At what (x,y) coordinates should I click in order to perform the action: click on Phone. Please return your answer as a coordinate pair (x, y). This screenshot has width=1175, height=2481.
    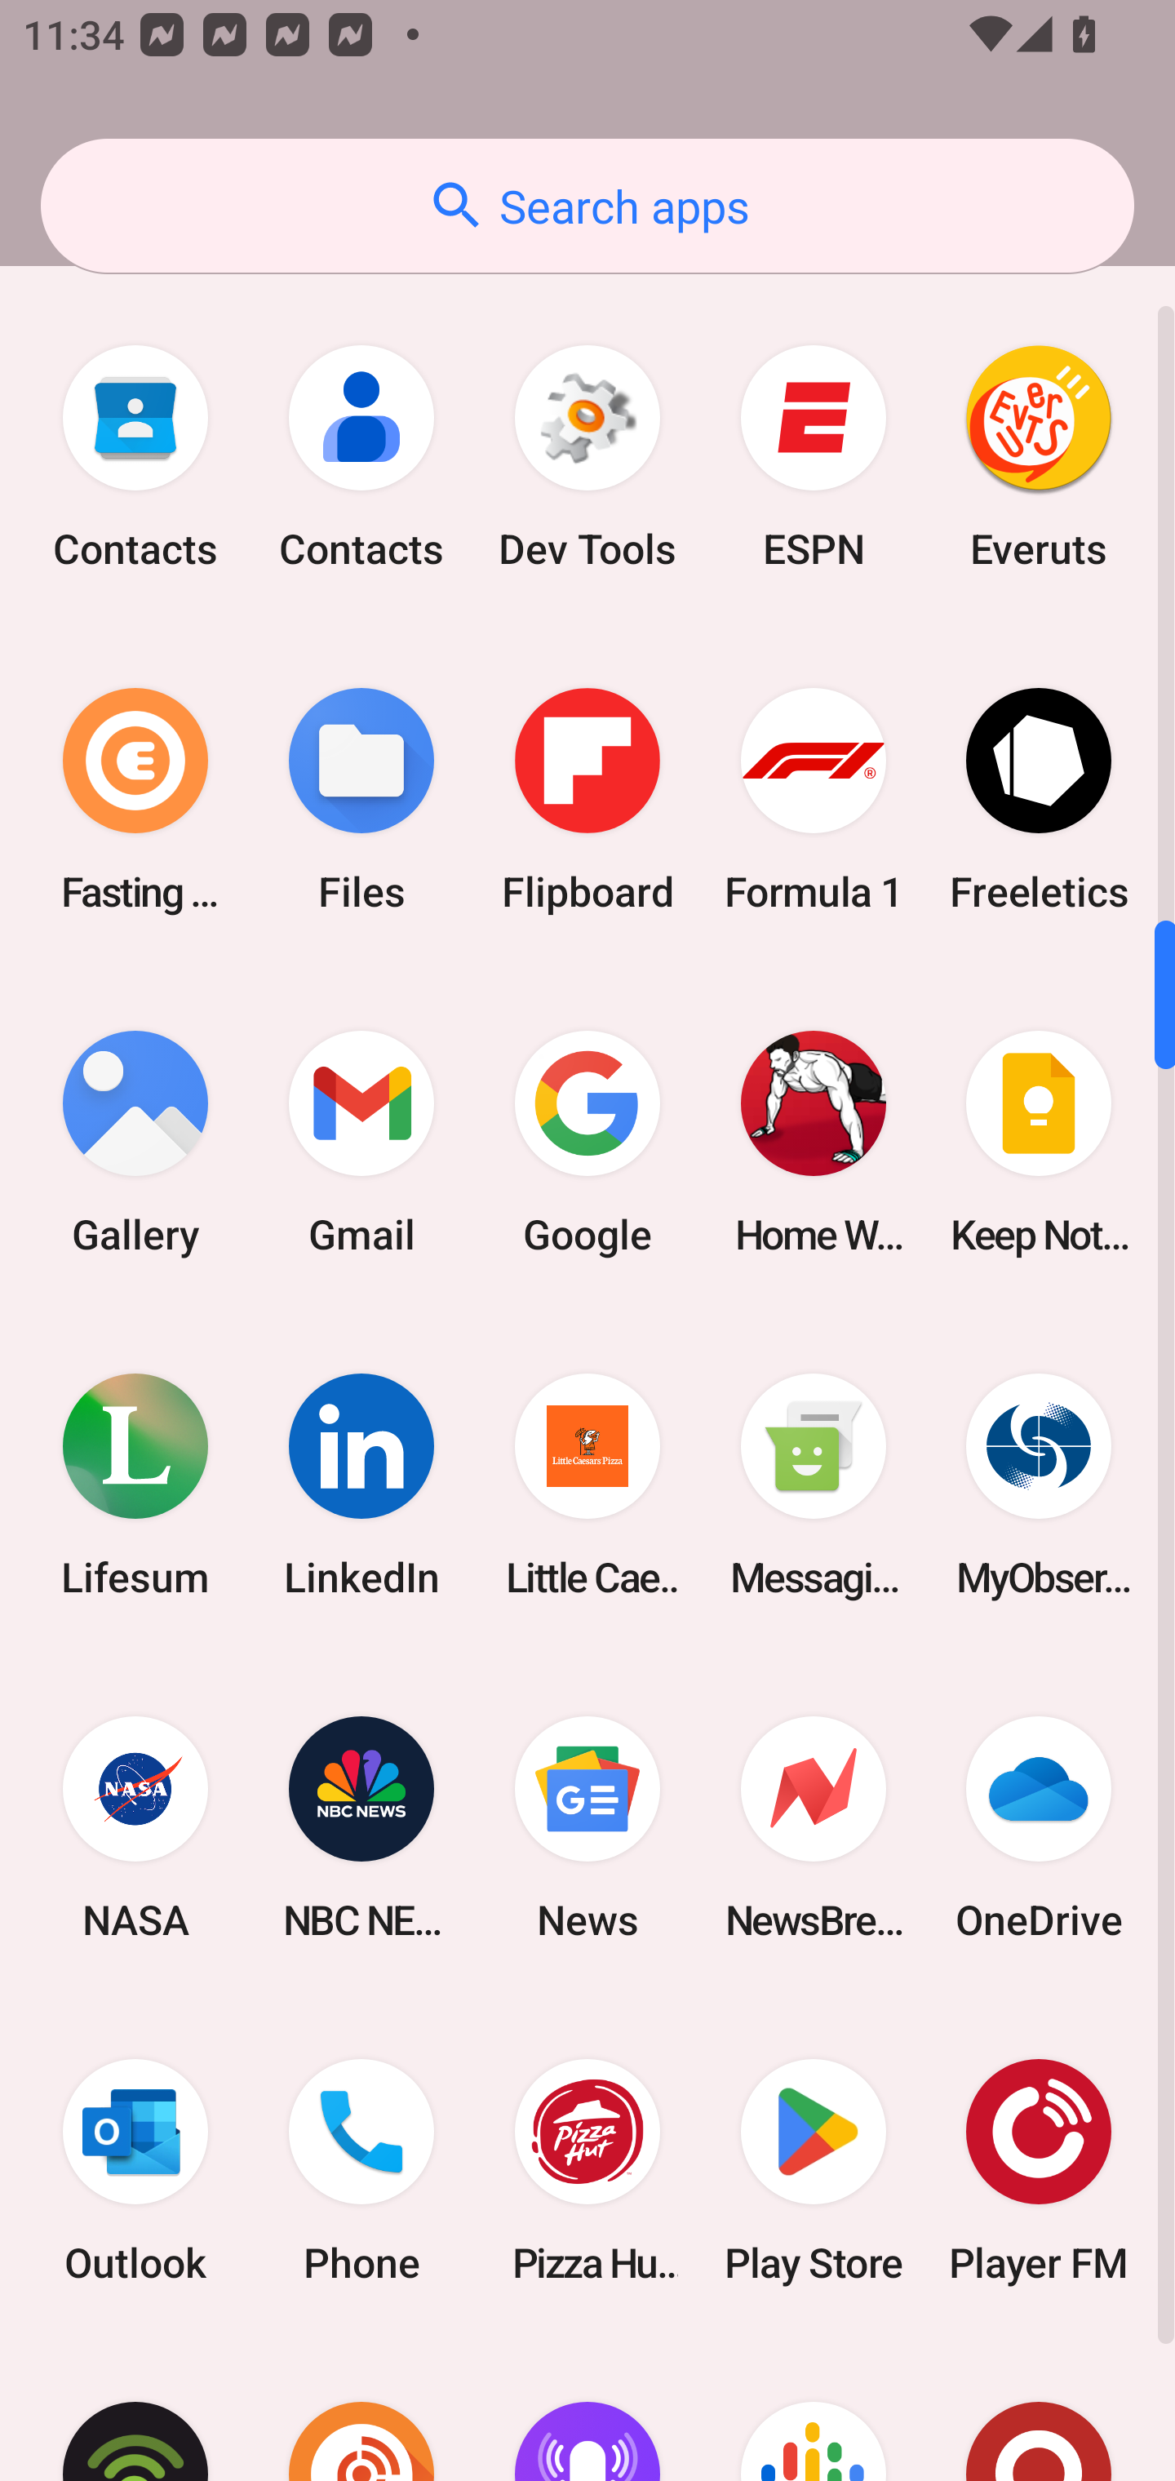
    Looking at the image, I should click on (361, 2171).